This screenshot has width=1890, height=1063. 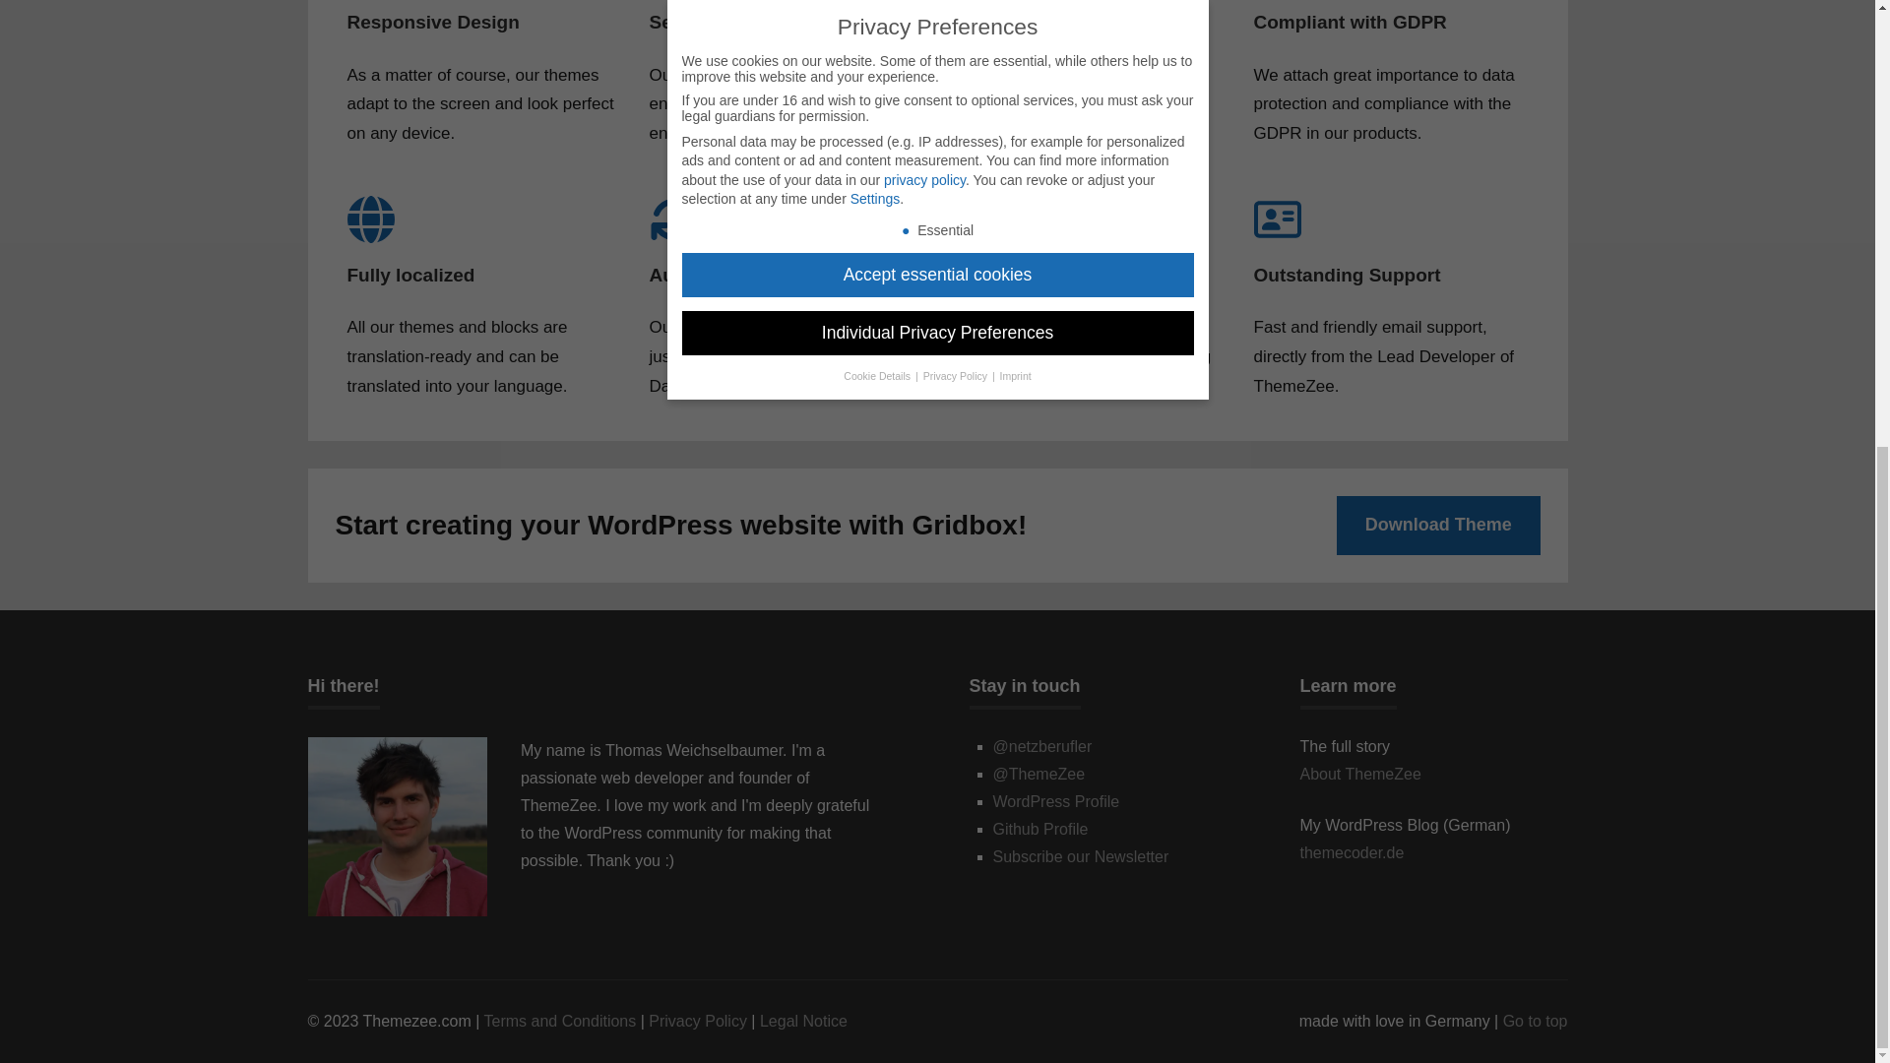 What do you see at coordinates (1039, 829) in the screenshot?
I see `Github Profile` at bounding box center [1039, 829].